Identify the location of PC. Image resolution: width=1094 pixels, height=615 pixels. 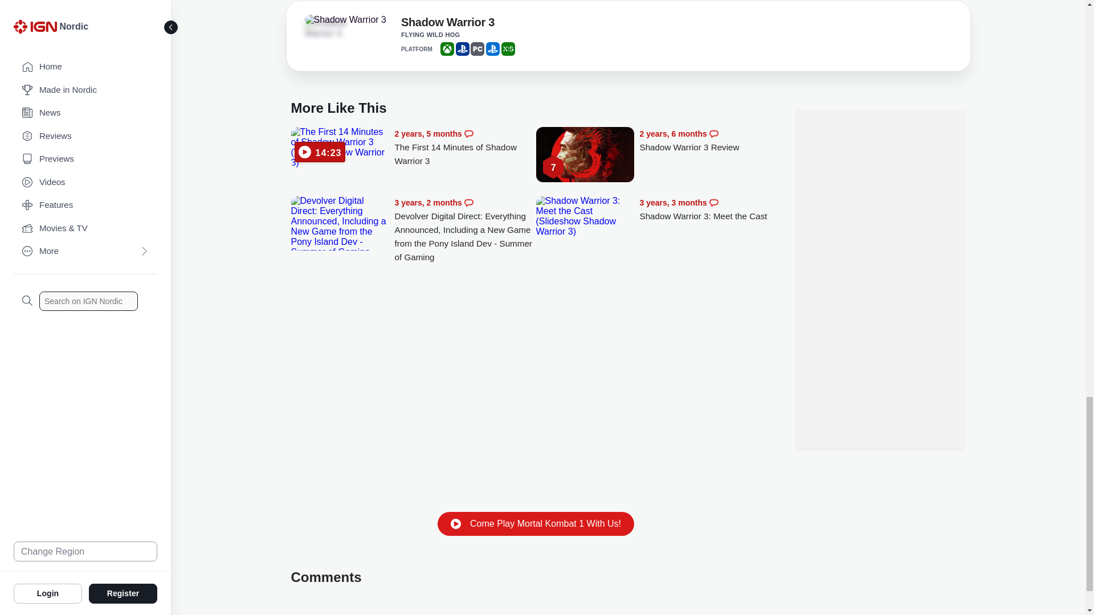
(477, 49).